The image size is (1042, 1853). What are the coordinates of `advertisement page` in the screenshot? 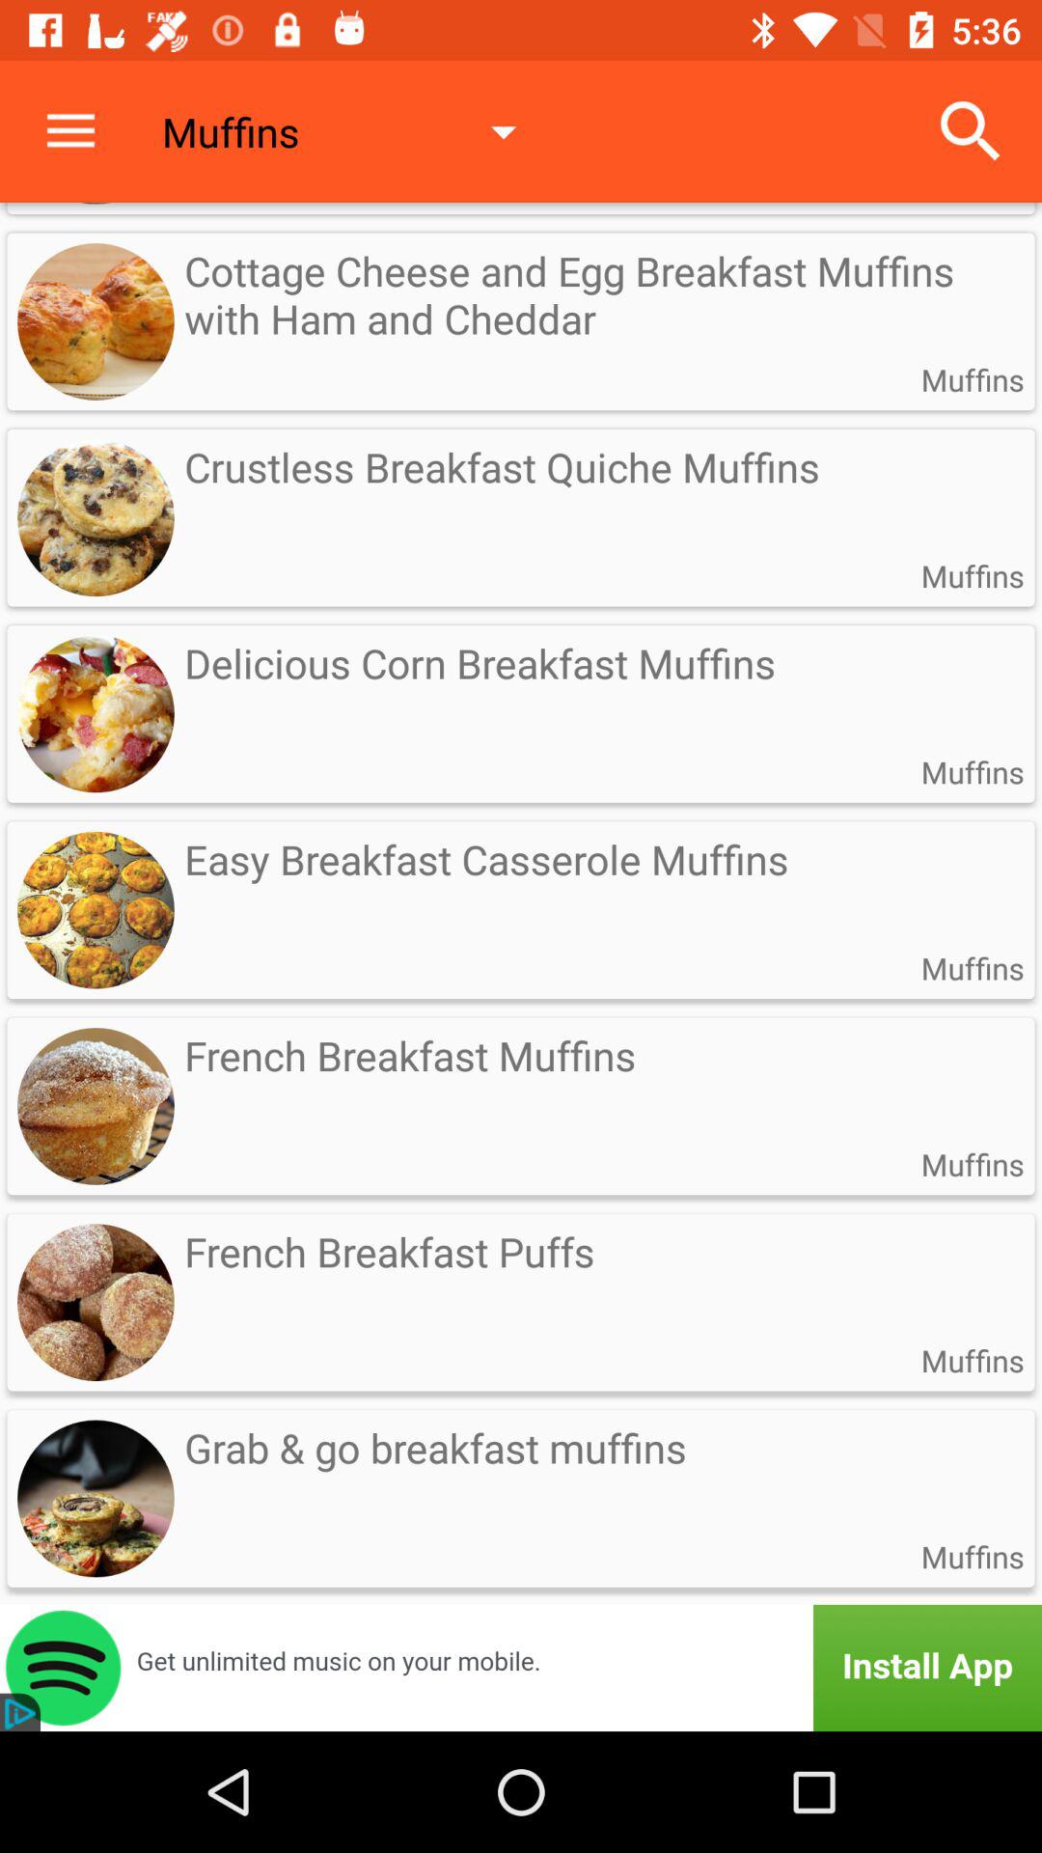 It's located at (521, 1668).